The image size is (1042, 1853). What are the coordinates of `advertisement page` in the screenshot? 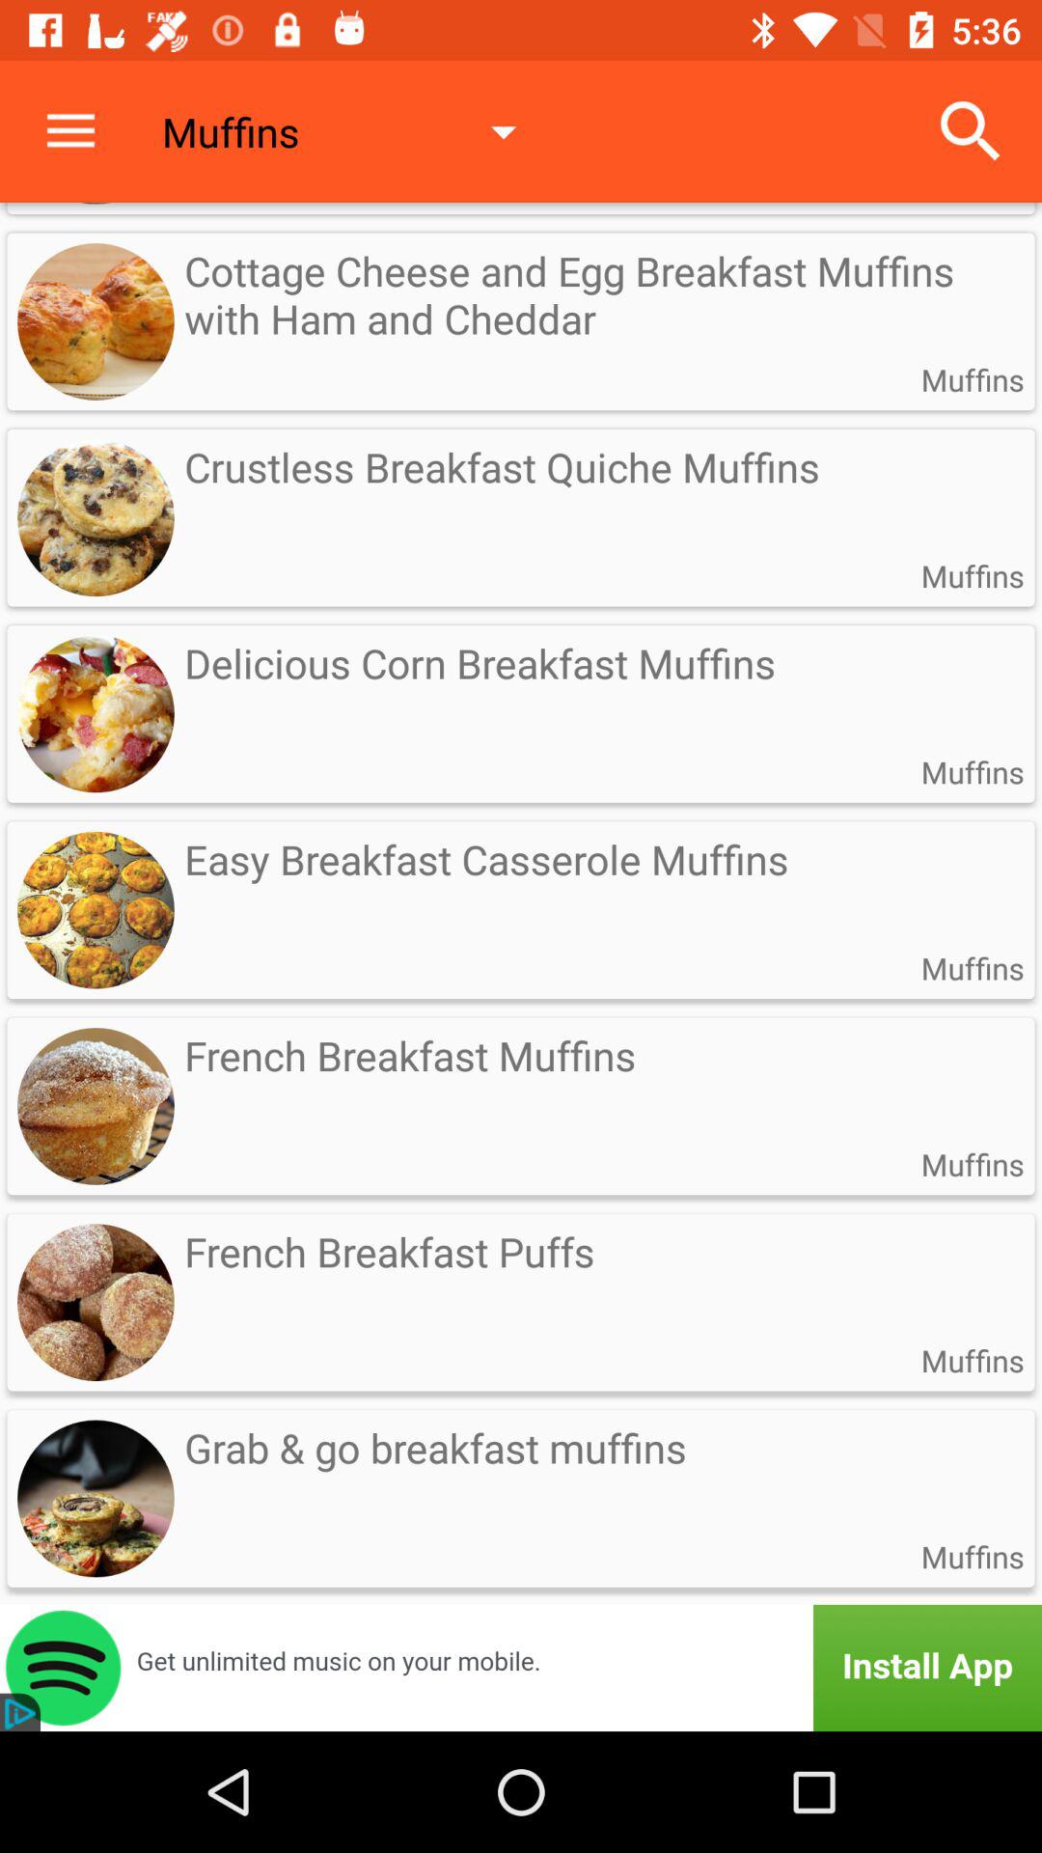 It's located at (521, 1668).